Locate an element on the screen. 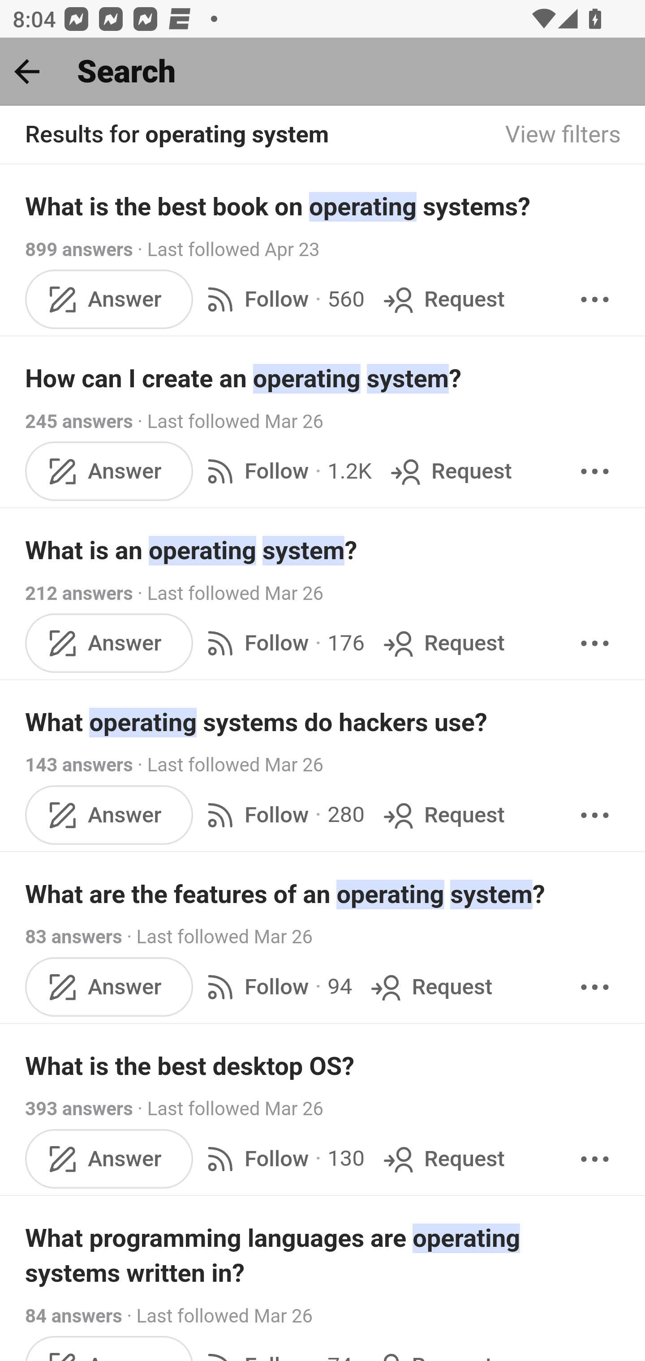 This screenshot has width=645, height=1361. More is located at coordinates (595, 644).